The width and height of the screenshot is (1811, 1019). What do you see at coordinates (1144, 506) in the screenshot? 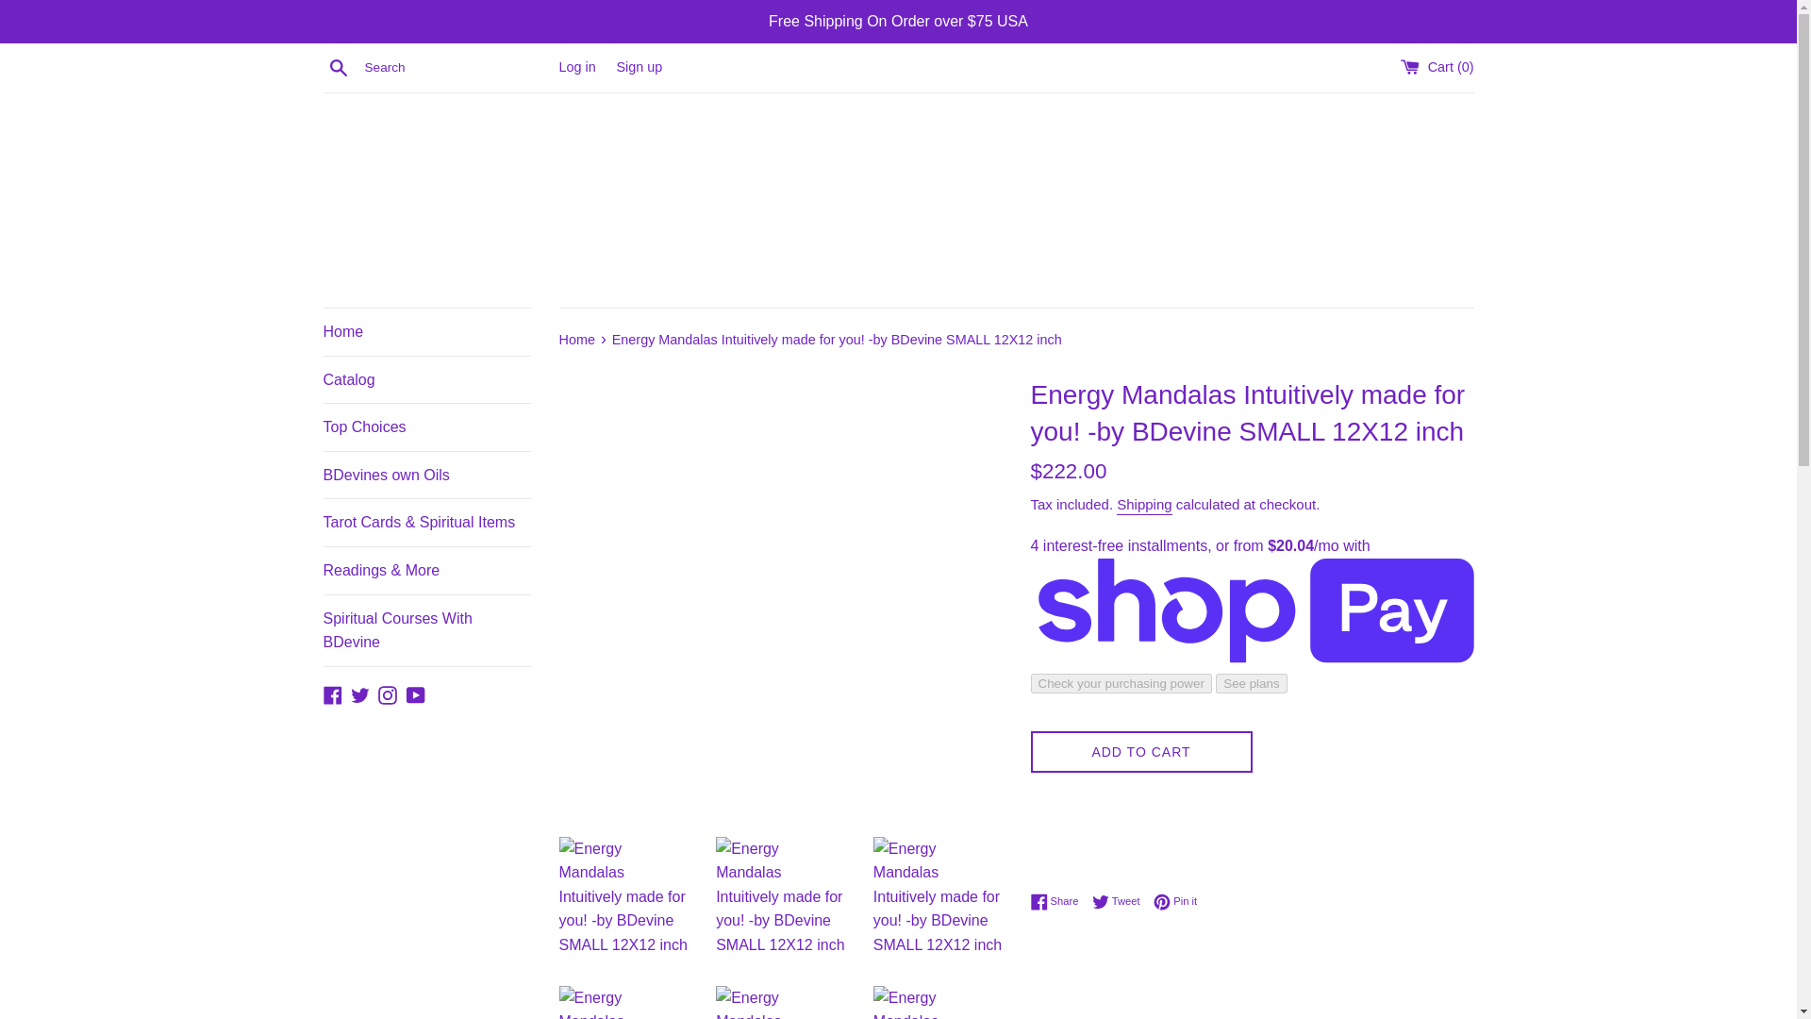
I see `Shipping` at bounding box center [1144, 506].